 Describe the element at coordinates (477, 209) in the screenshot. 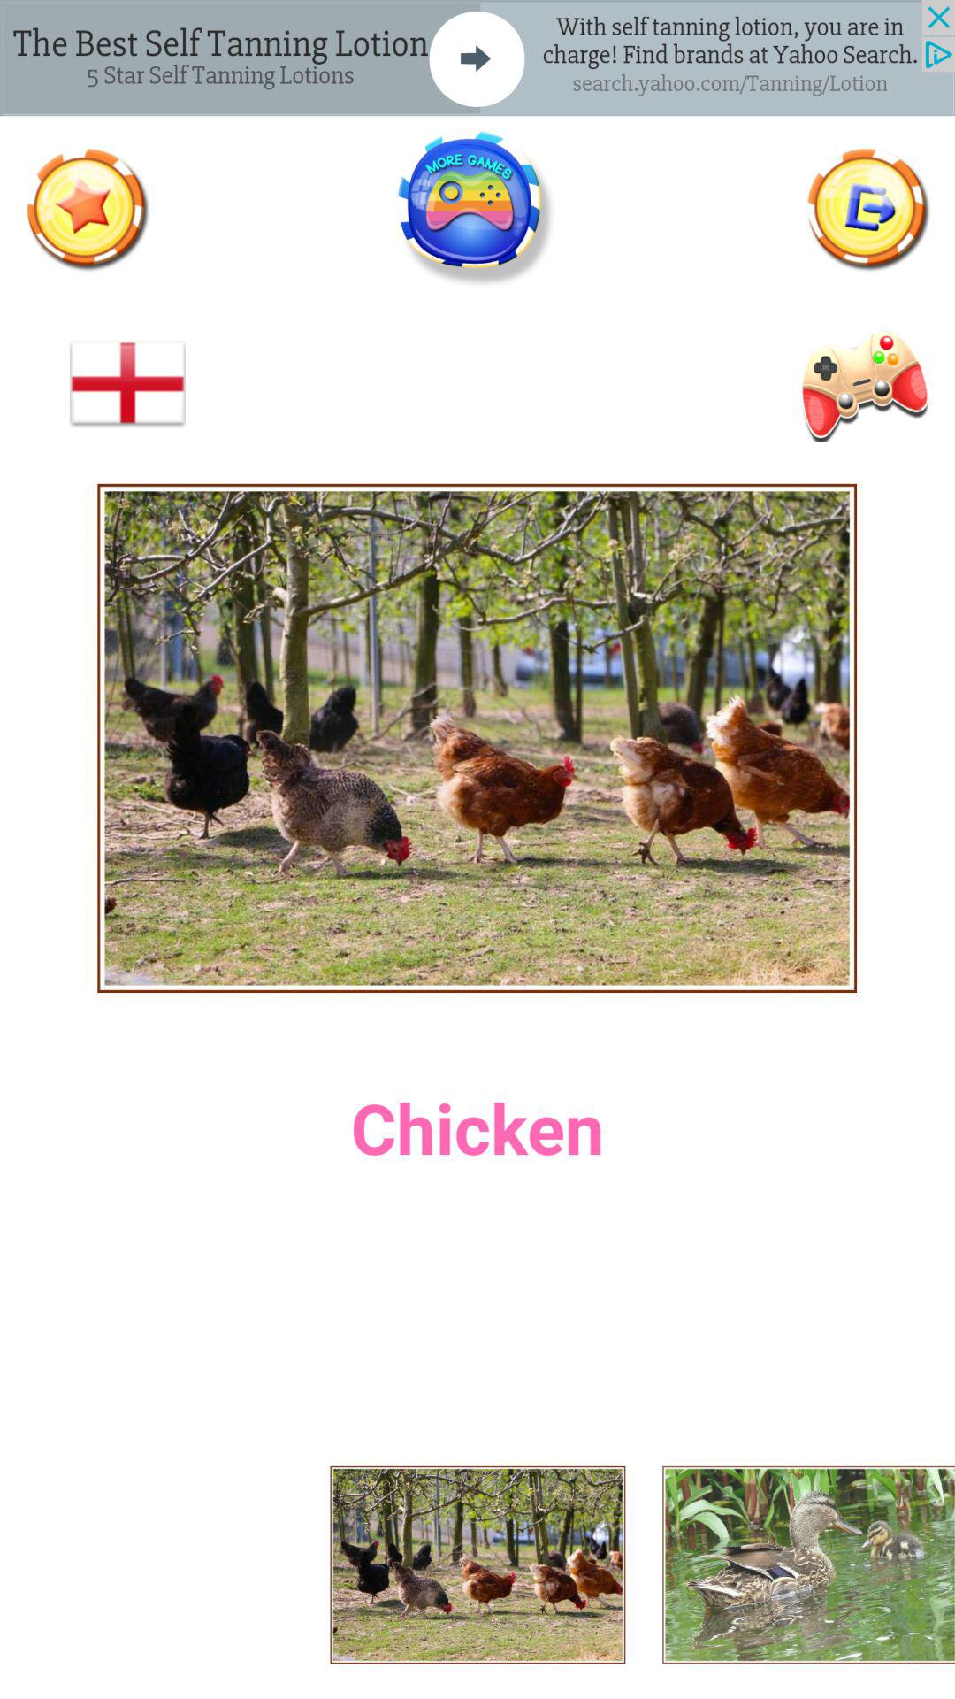

I see `play game` at that location.